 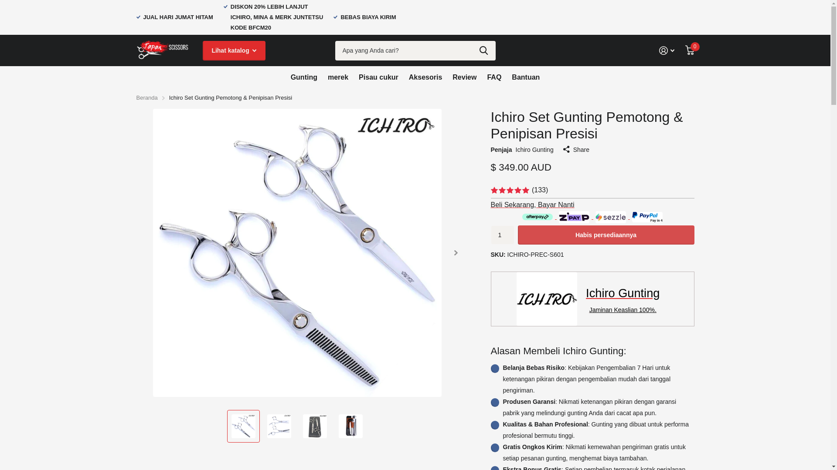 I want to click on Aksesoris, so click(x=425, y=77).